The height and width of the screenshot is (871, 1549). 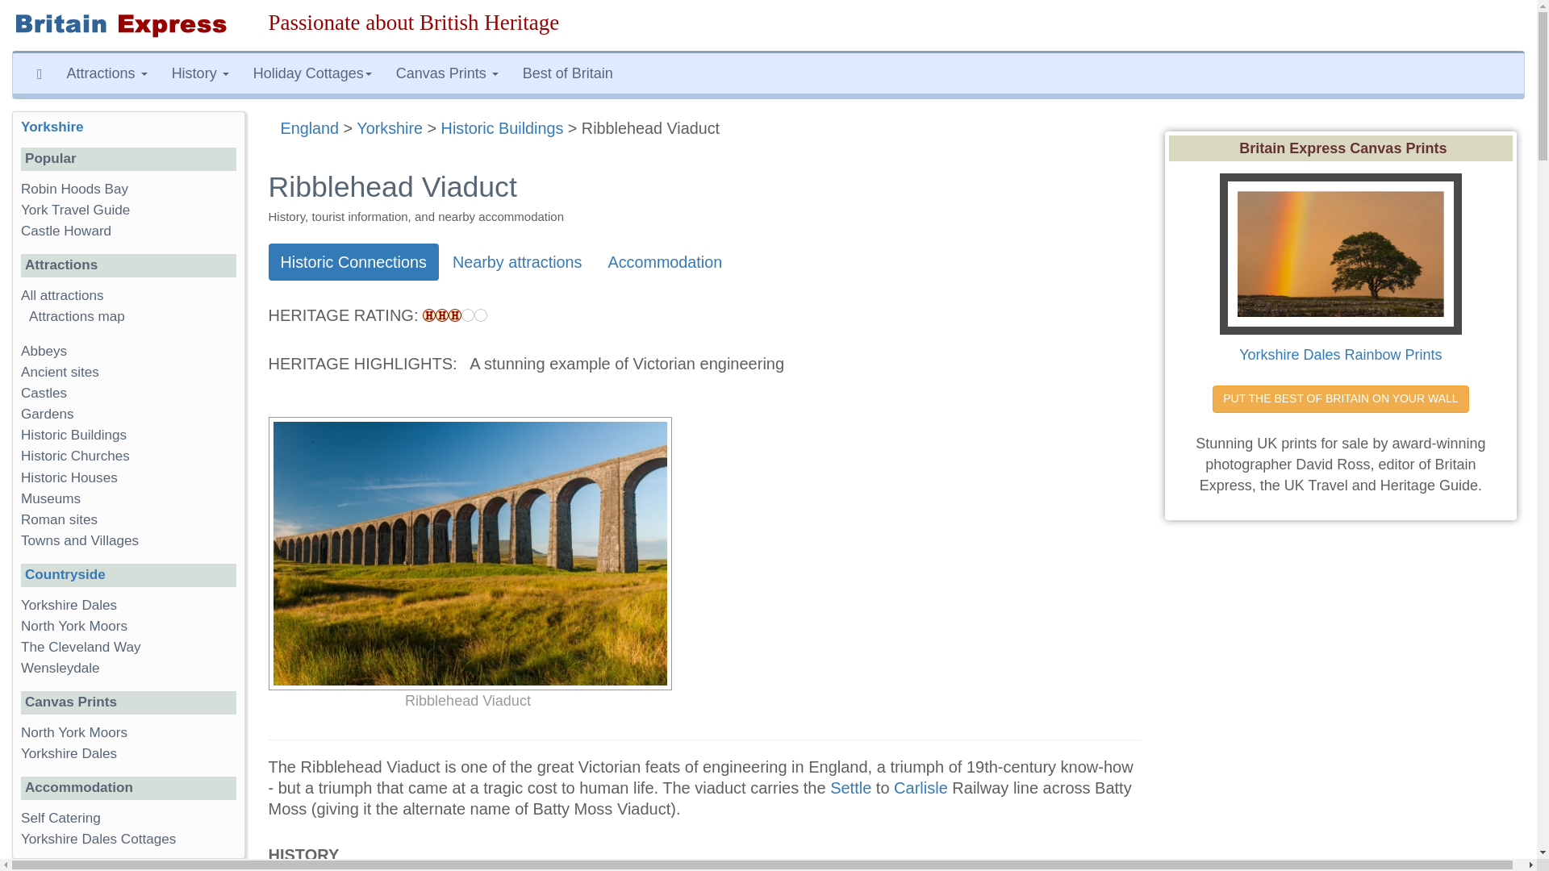 What do you see at coordinates (128, 25) in the screenshot?
I see `Britain Express home page` at bounding box center [128, 25].